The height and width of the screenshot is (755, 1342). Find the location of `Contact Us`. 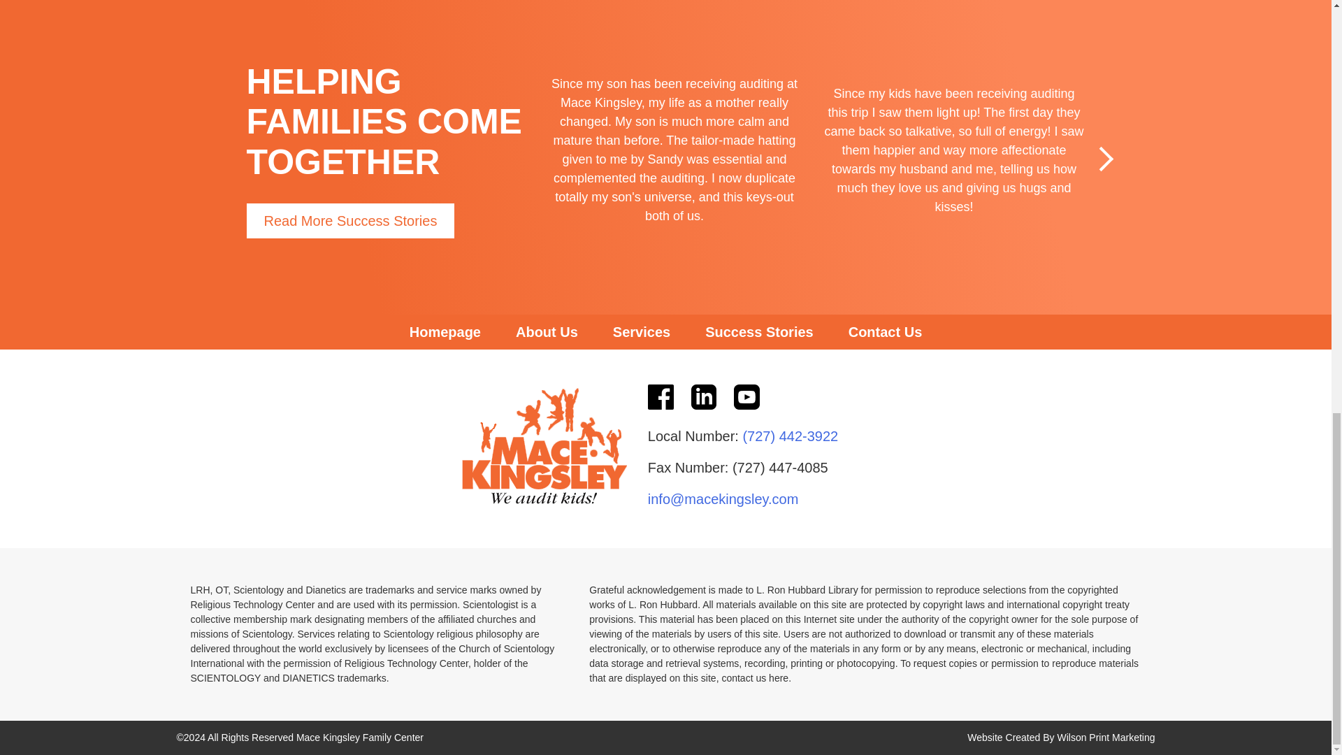

Contact Us is located at coordinates (885, 332).